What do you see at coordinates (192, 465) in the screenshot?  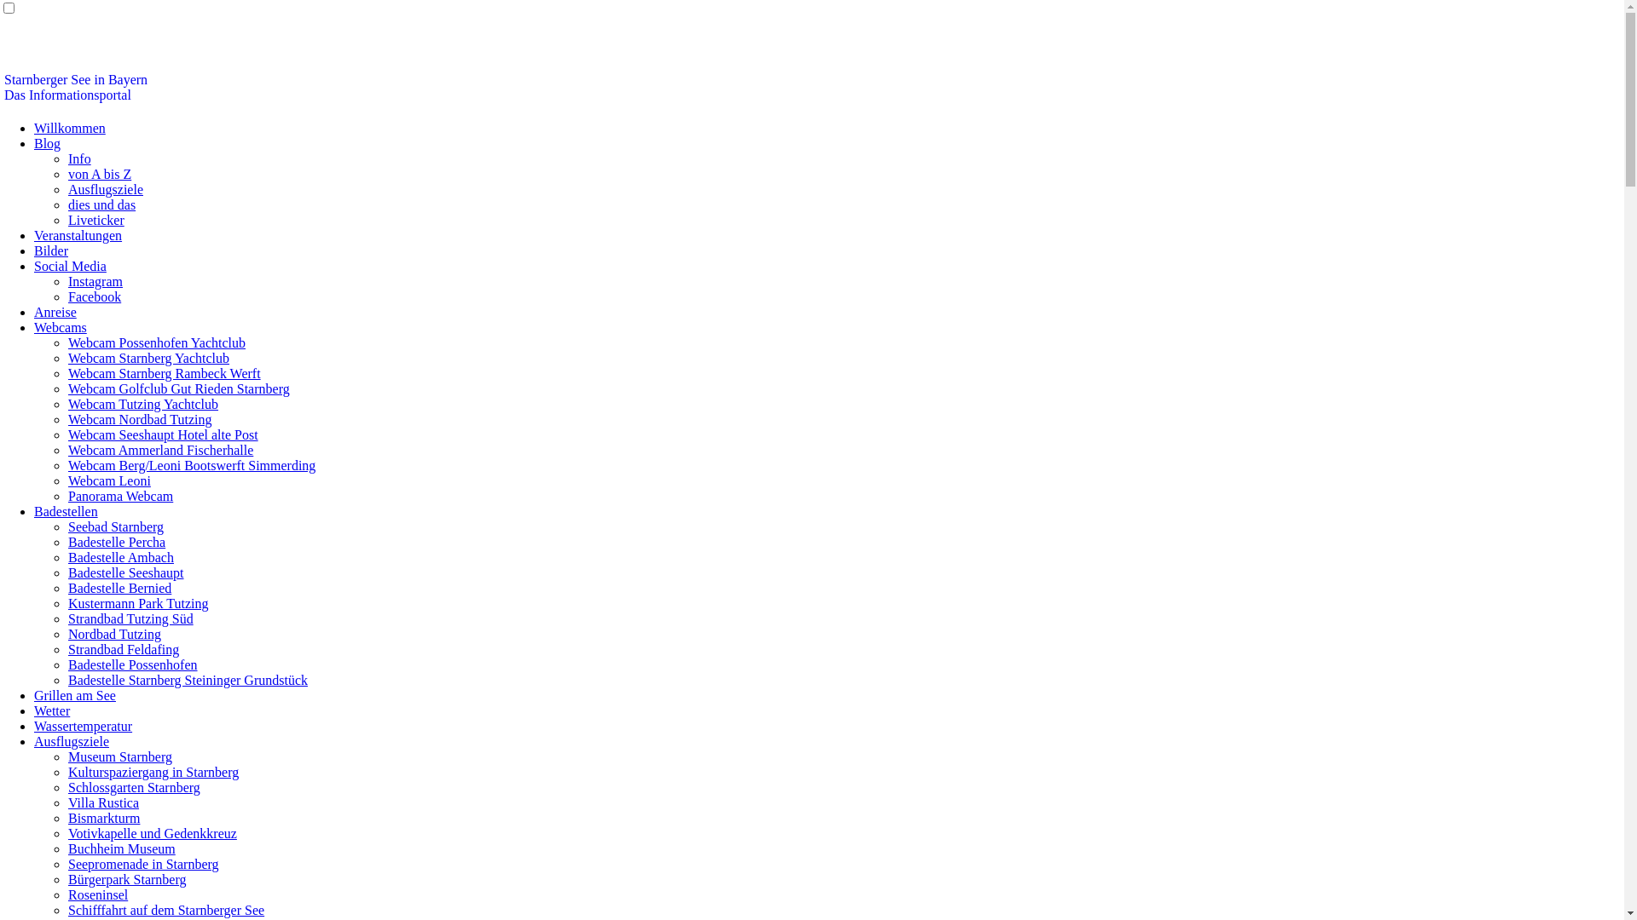 I see `Webcam Berg/Leoni Bootswerft Simmerding` at bounding box center [192, 465].